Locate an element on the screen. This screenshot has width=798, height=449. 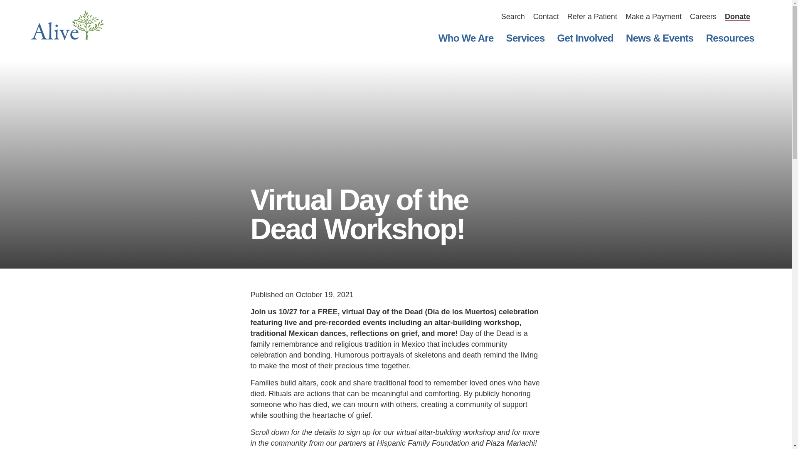
Resources is located at coordinates (730, 38).